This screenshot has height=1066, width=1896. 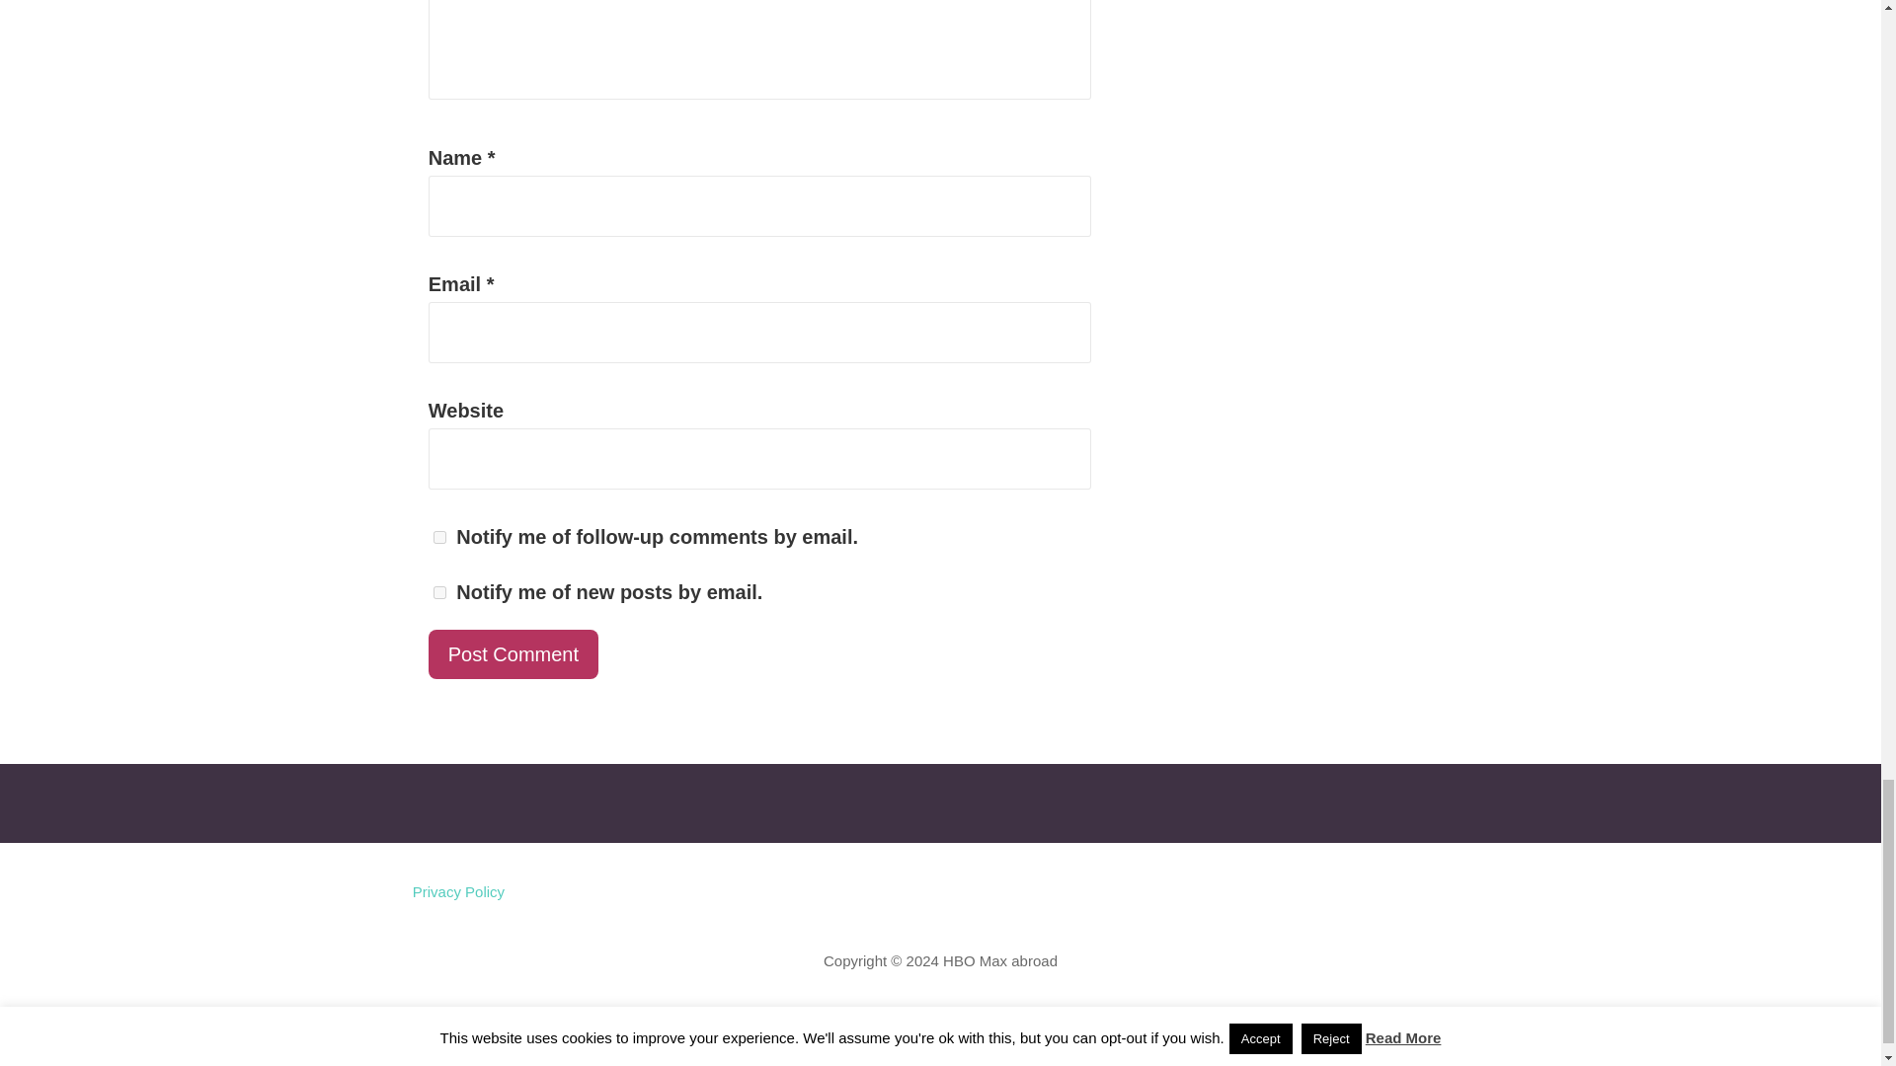 I want to click on Post Comment, so click(x=513, y=653).